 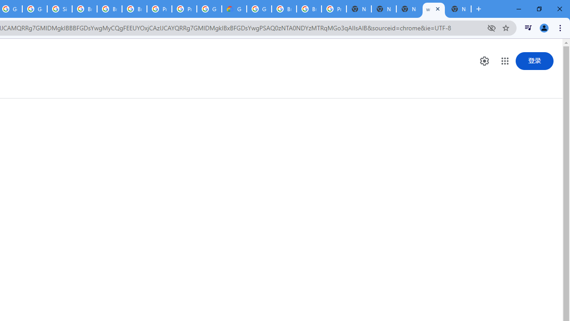 What do you see at coordinates (459, 9) in the screenshot?
I see `New Tab` at bounding box center [459, 9].